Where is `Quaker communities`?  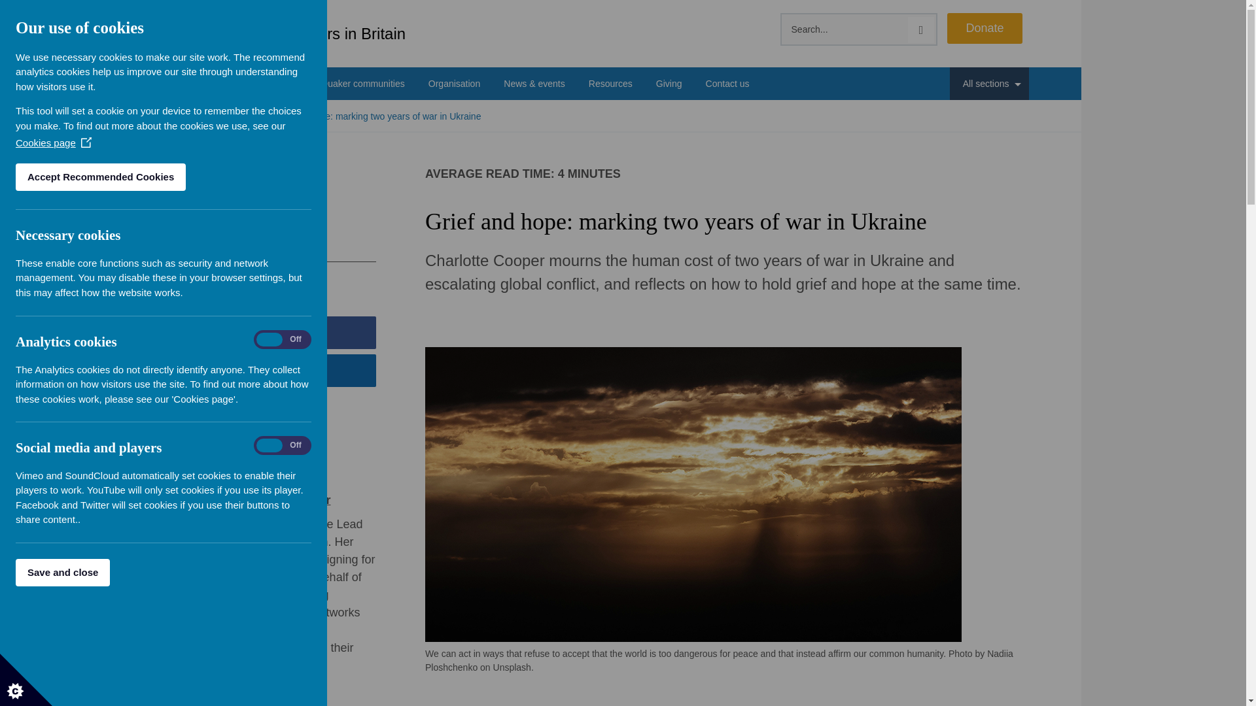 Quaker communities is located at coordinates (362, 84).